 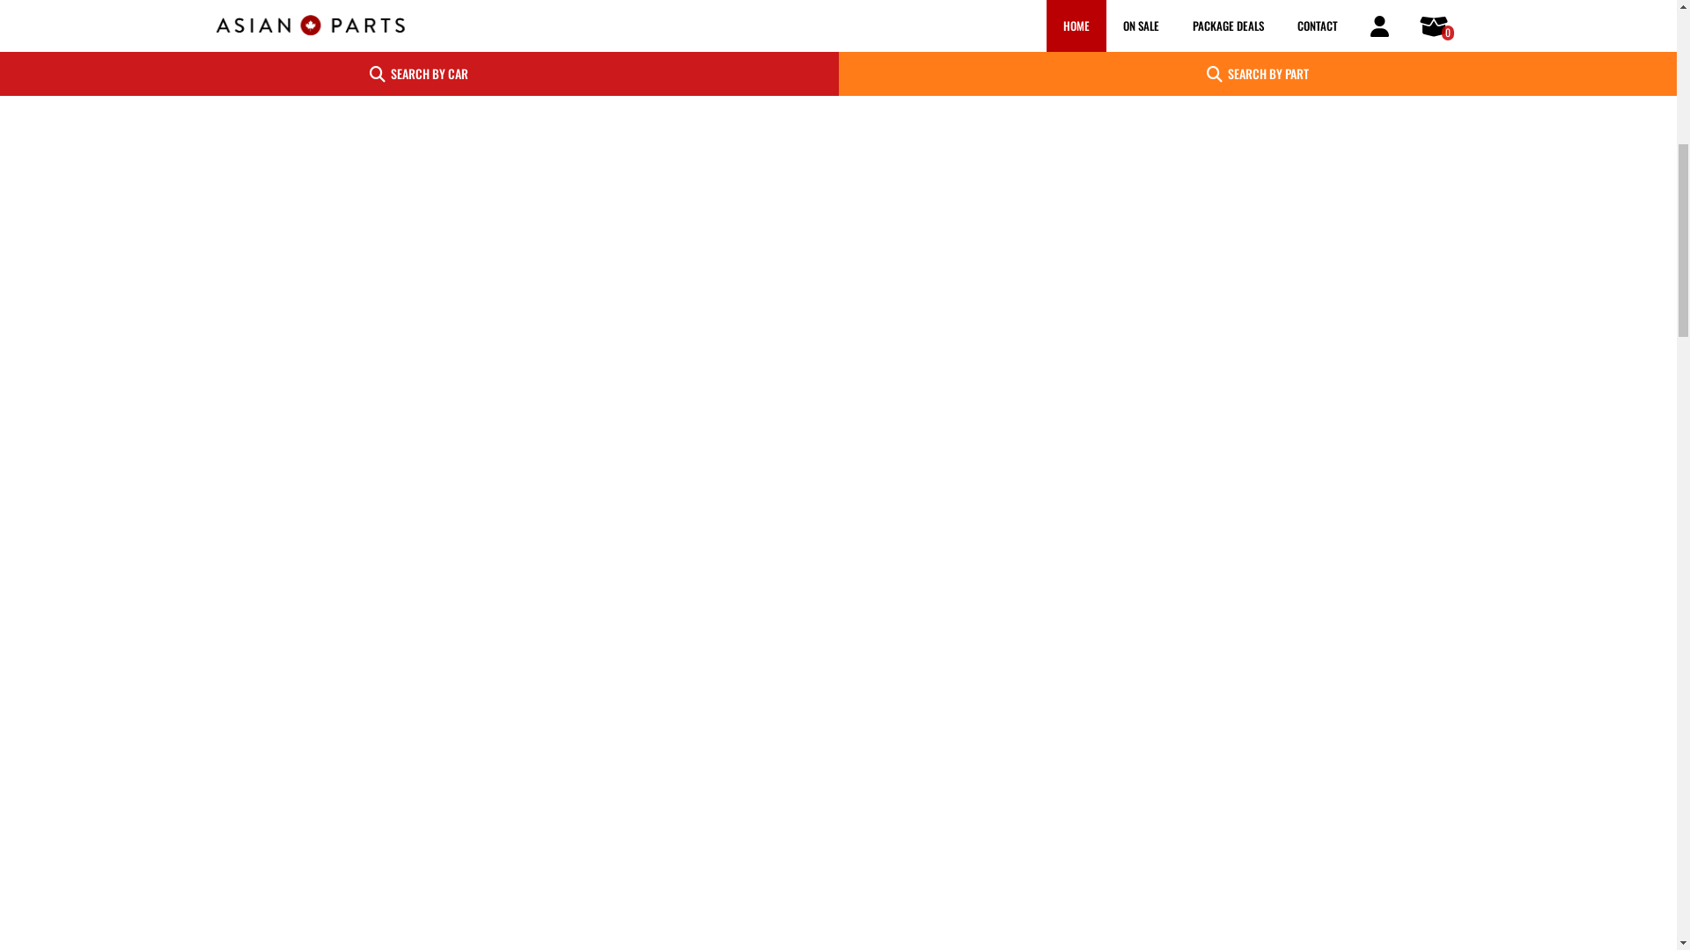 What do you see at coordinates (789, 113) in the screenshot?
I see `NEED HELP: CLICK HERE` at bounding box center [789, 113].